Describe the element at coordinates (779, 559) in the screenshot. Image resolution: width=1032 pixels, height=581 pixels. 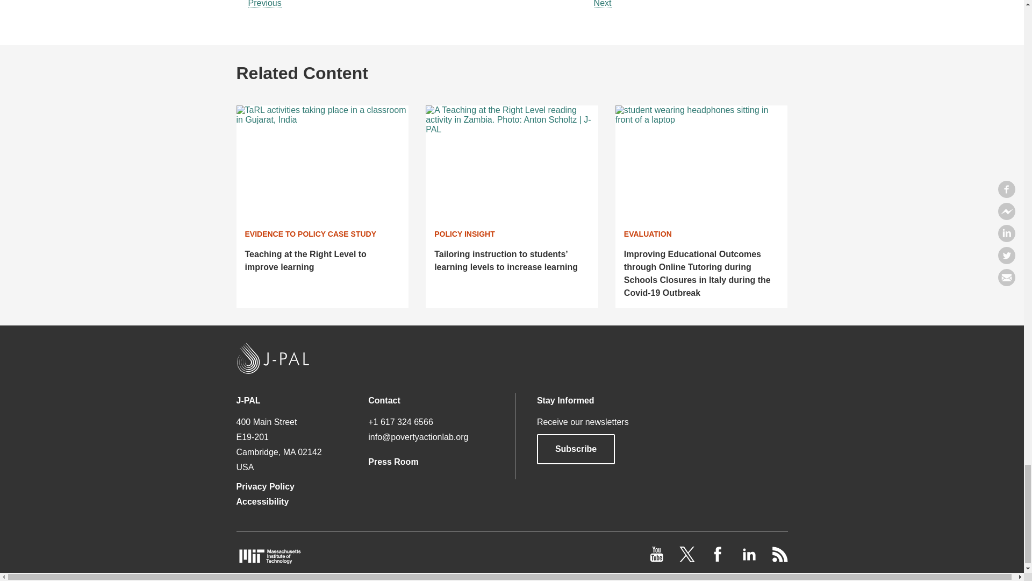
I see `rss feed` at that location.